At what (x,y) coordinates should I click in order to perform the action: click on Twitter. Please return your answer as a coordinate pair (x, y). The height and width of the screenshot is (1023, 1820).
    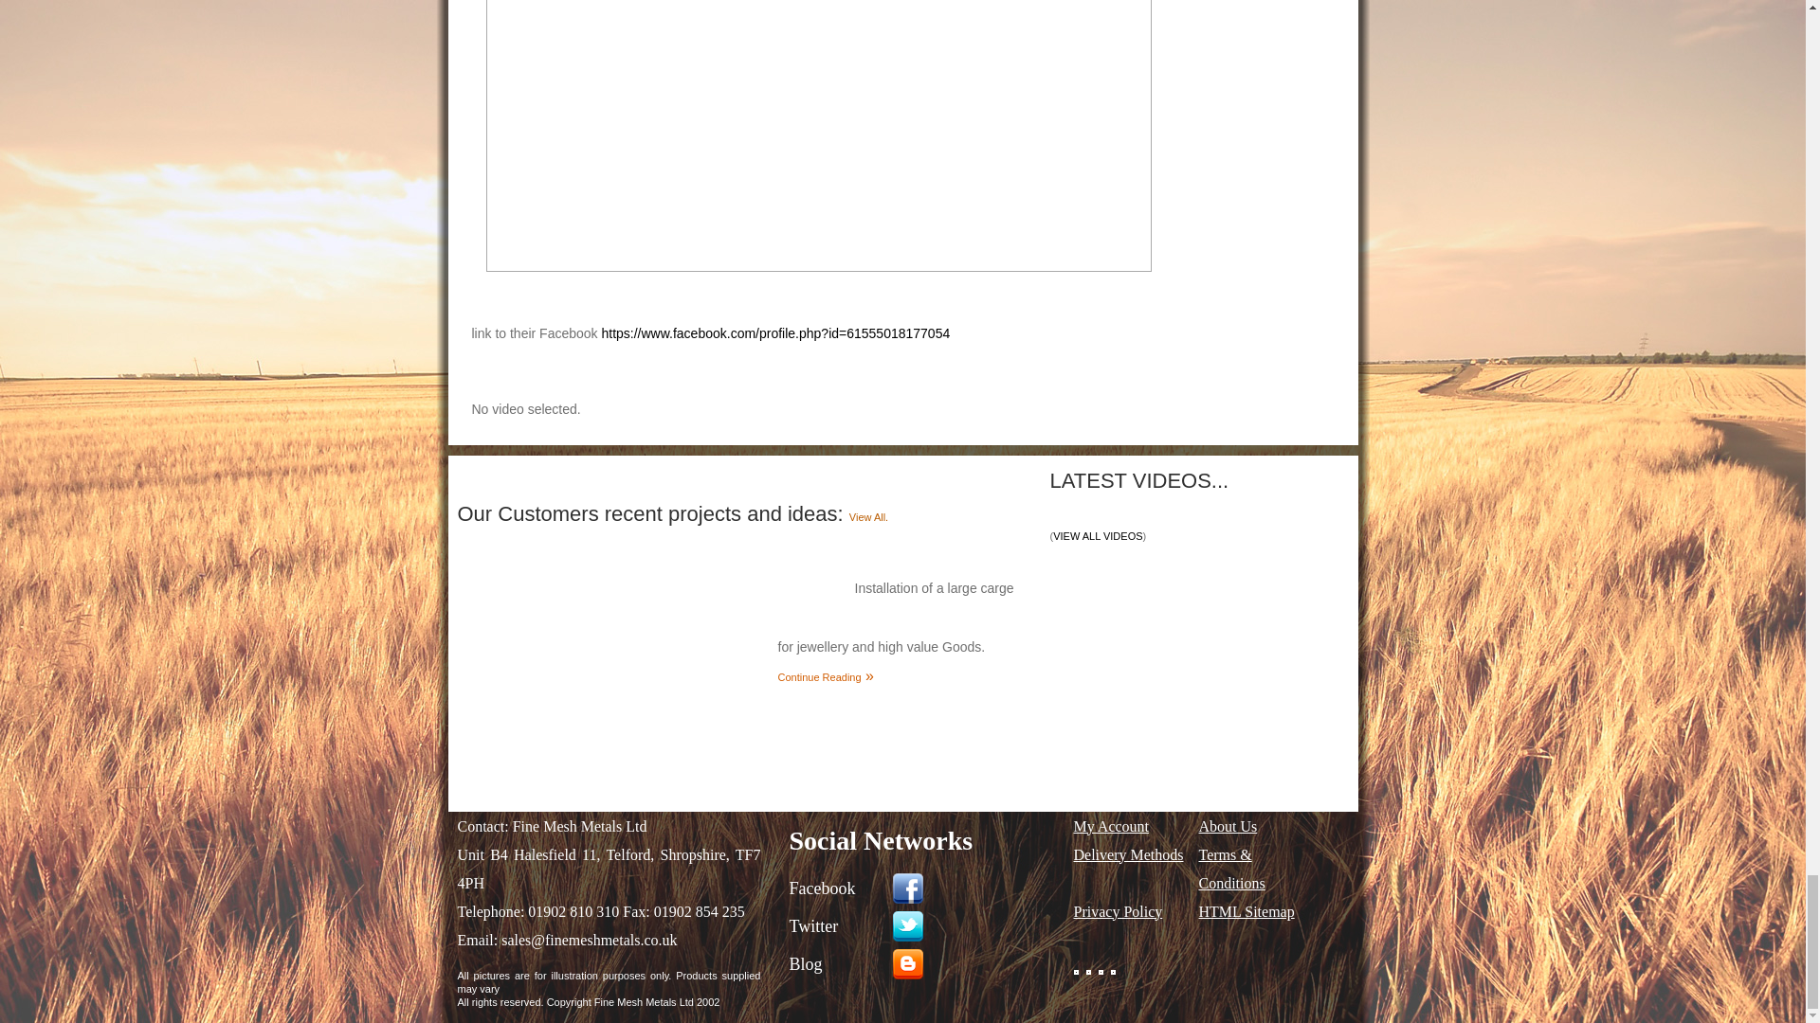
    Looking at the image, I should click on (920, 925).